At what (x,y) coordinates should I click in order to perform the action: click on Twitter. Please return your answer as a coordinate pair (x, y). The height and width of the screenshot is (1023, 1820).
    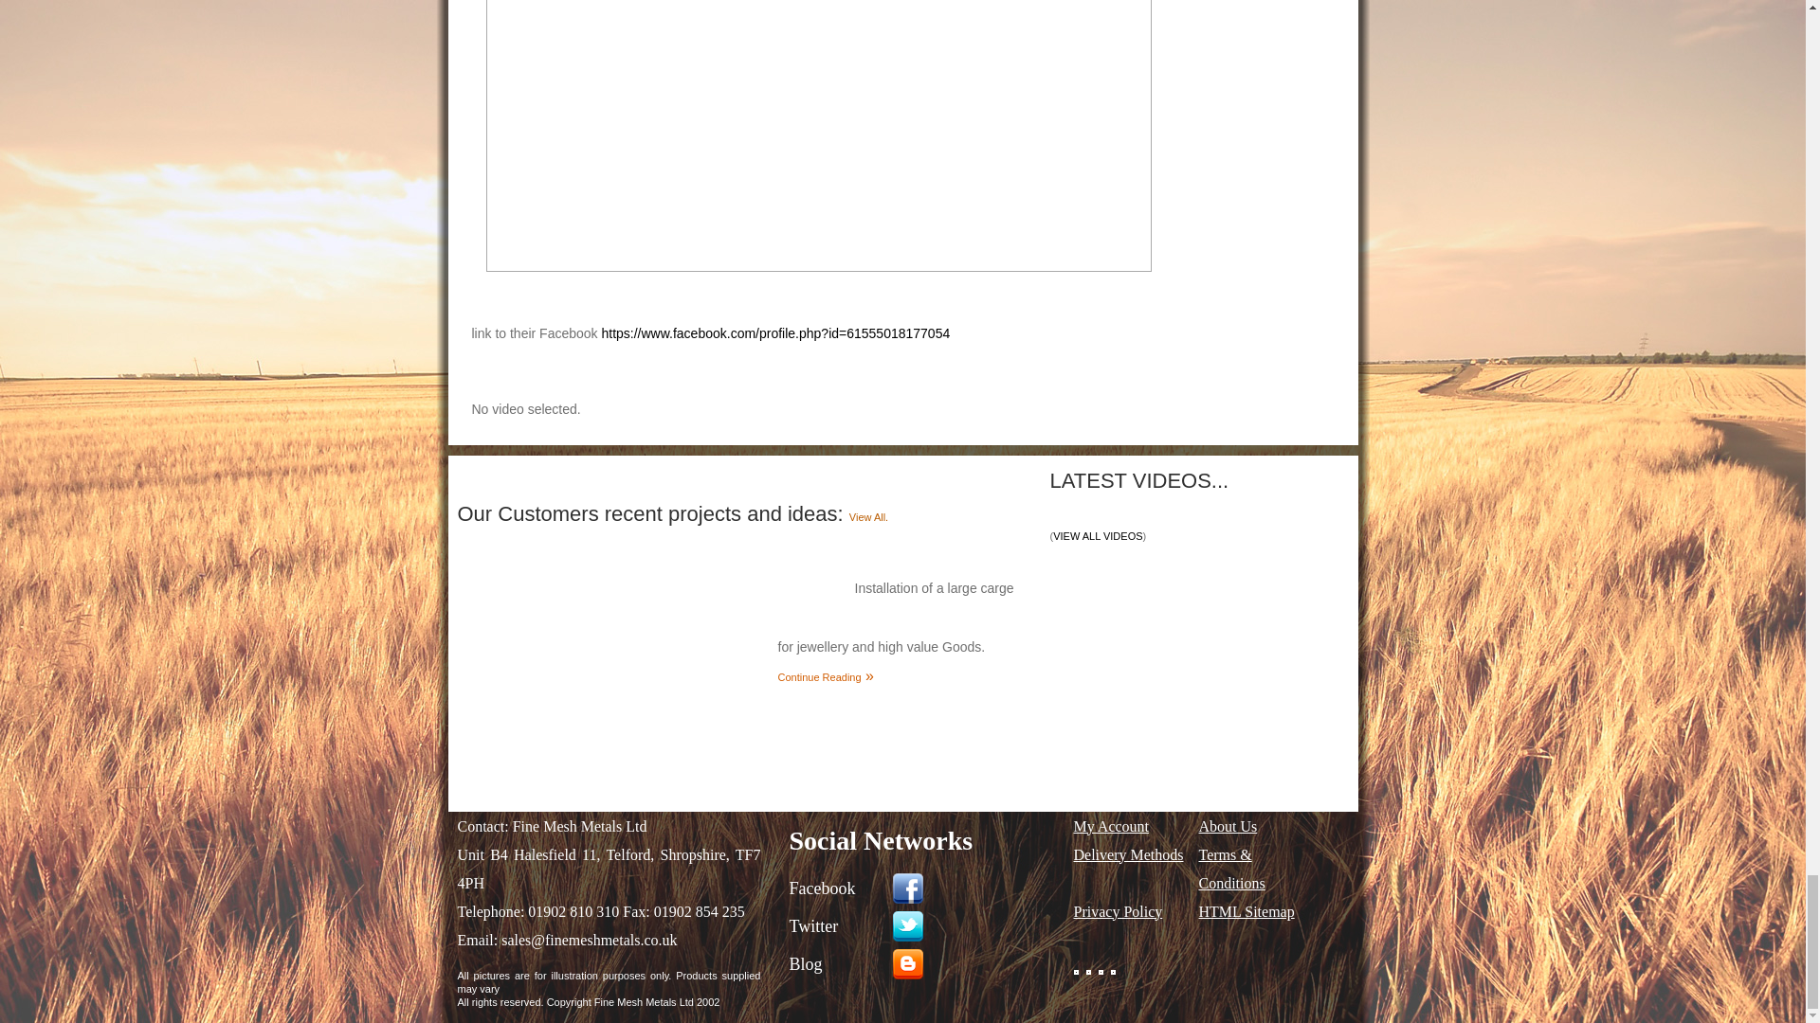
    Looking at the image, I should click on (920, 925).